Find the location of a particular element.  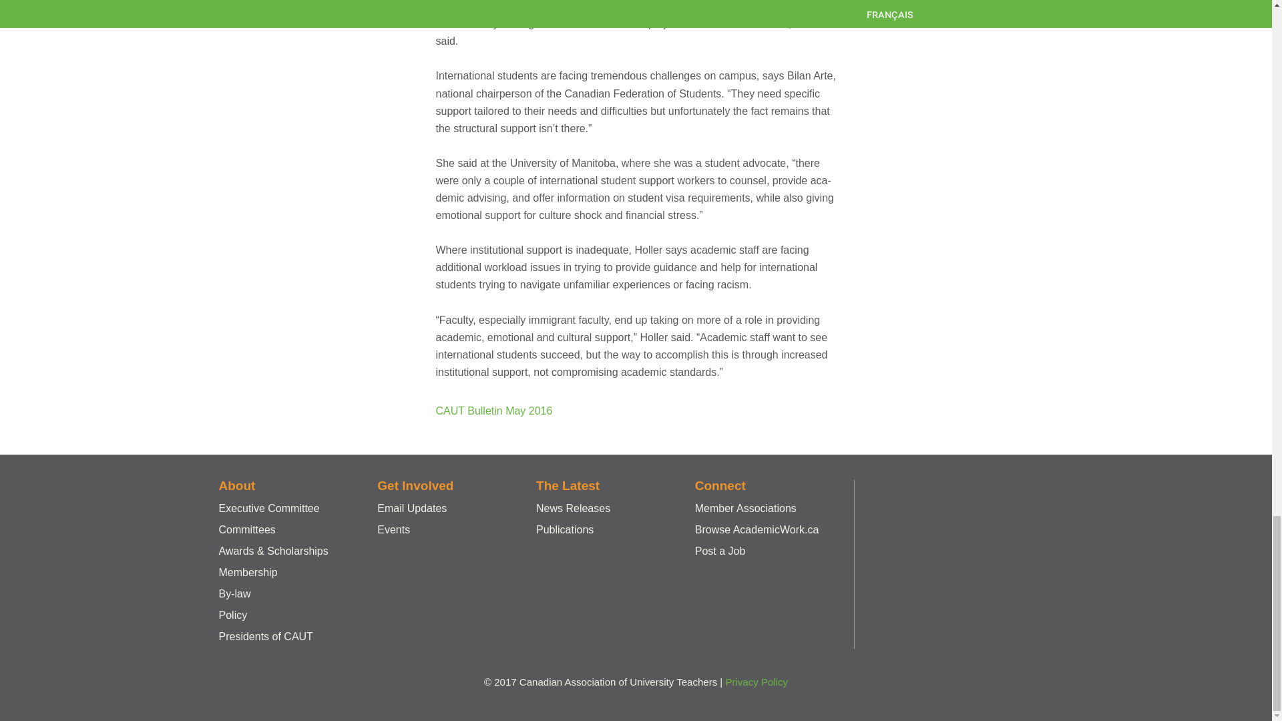

The Latest is located at coordinates (568, 485).